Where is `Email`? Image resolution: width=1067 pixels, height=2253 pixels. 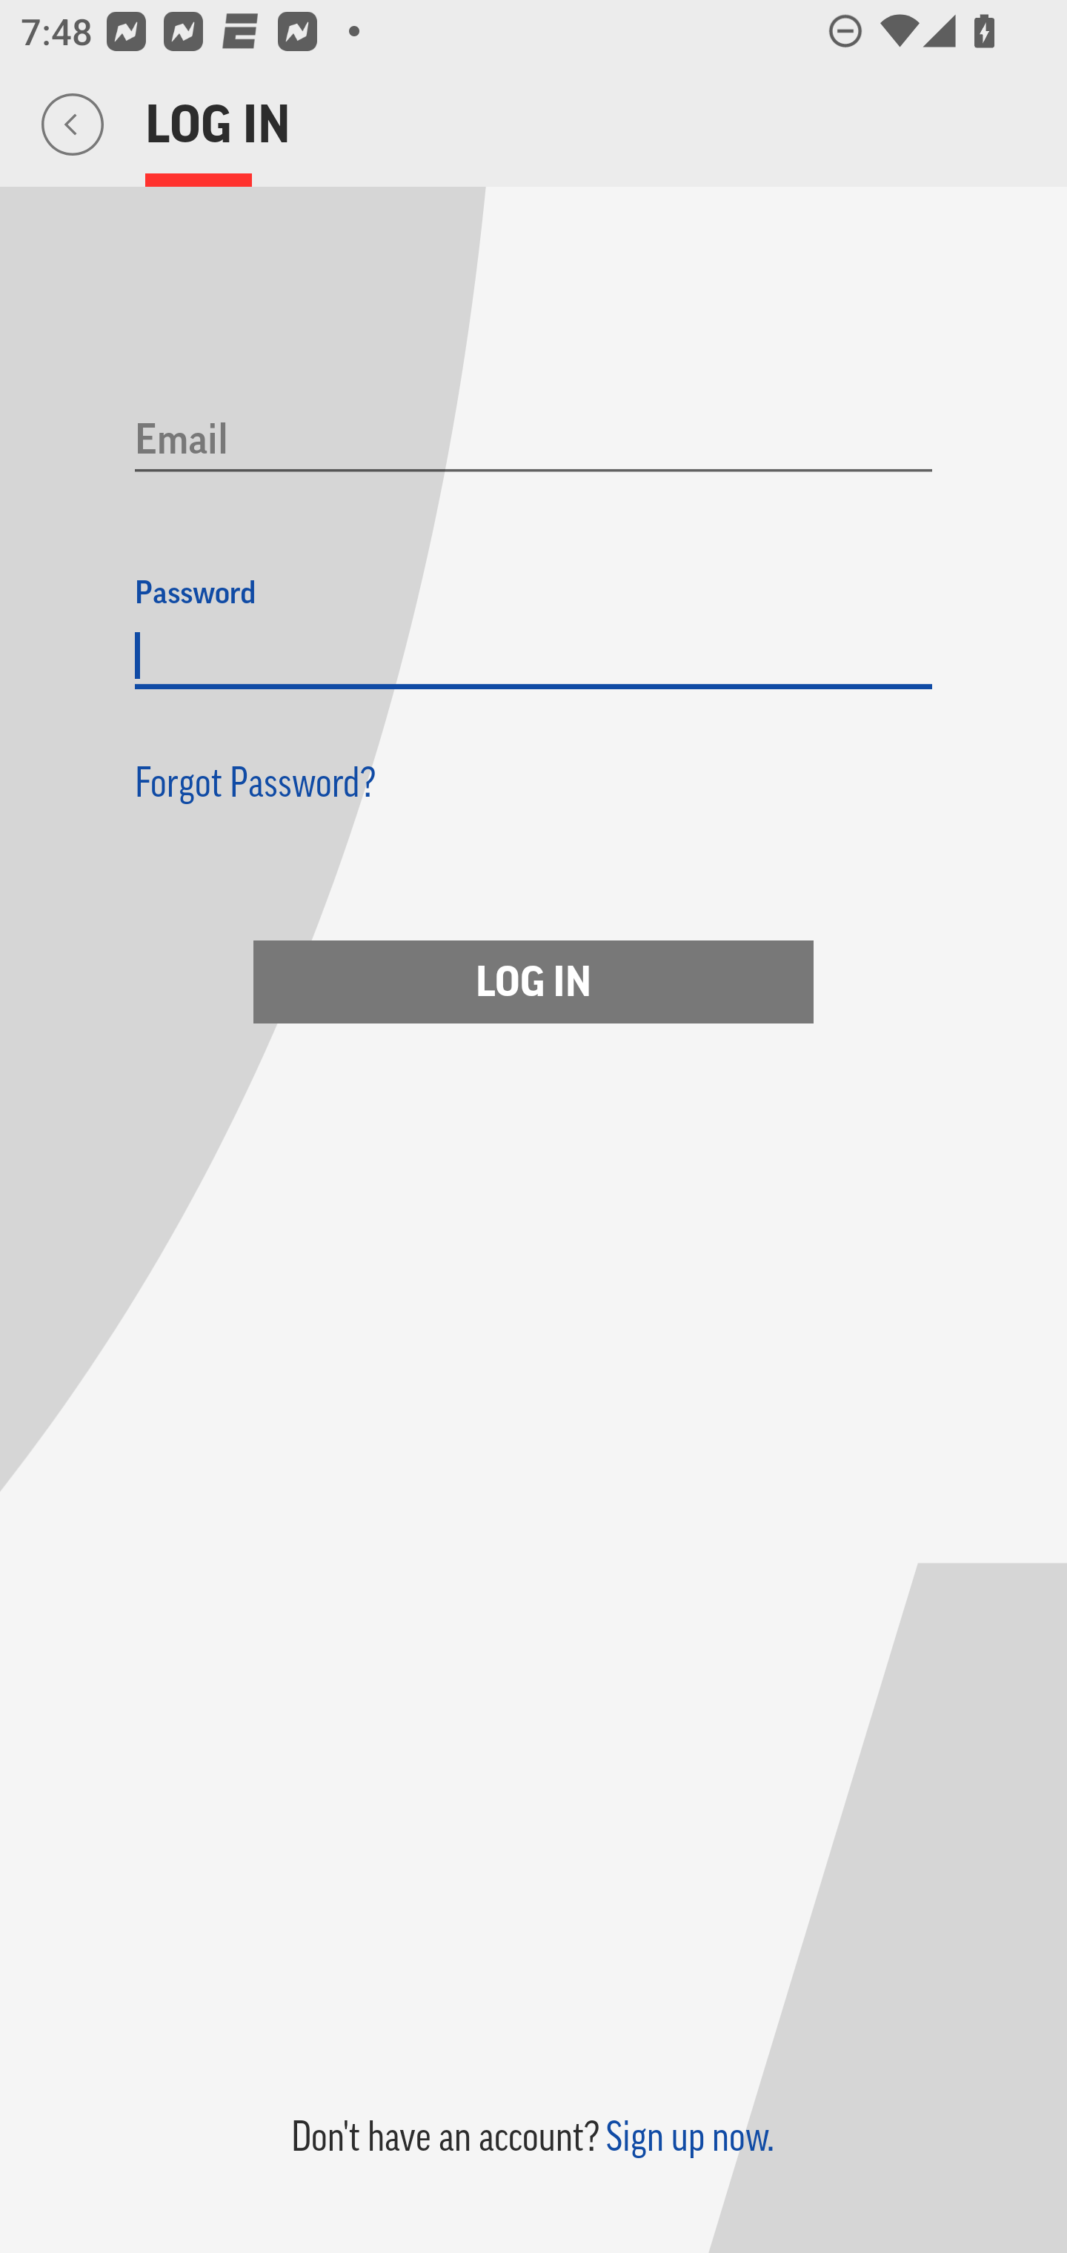
Email is located at coordinates (533, 441).